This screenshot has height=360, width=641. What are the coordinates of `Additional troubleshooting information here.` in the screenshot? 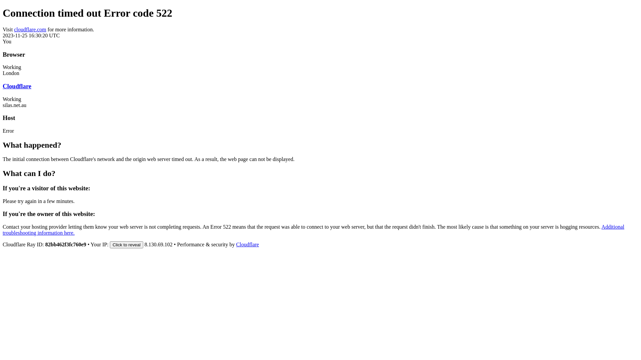 It's located at (313, 230).